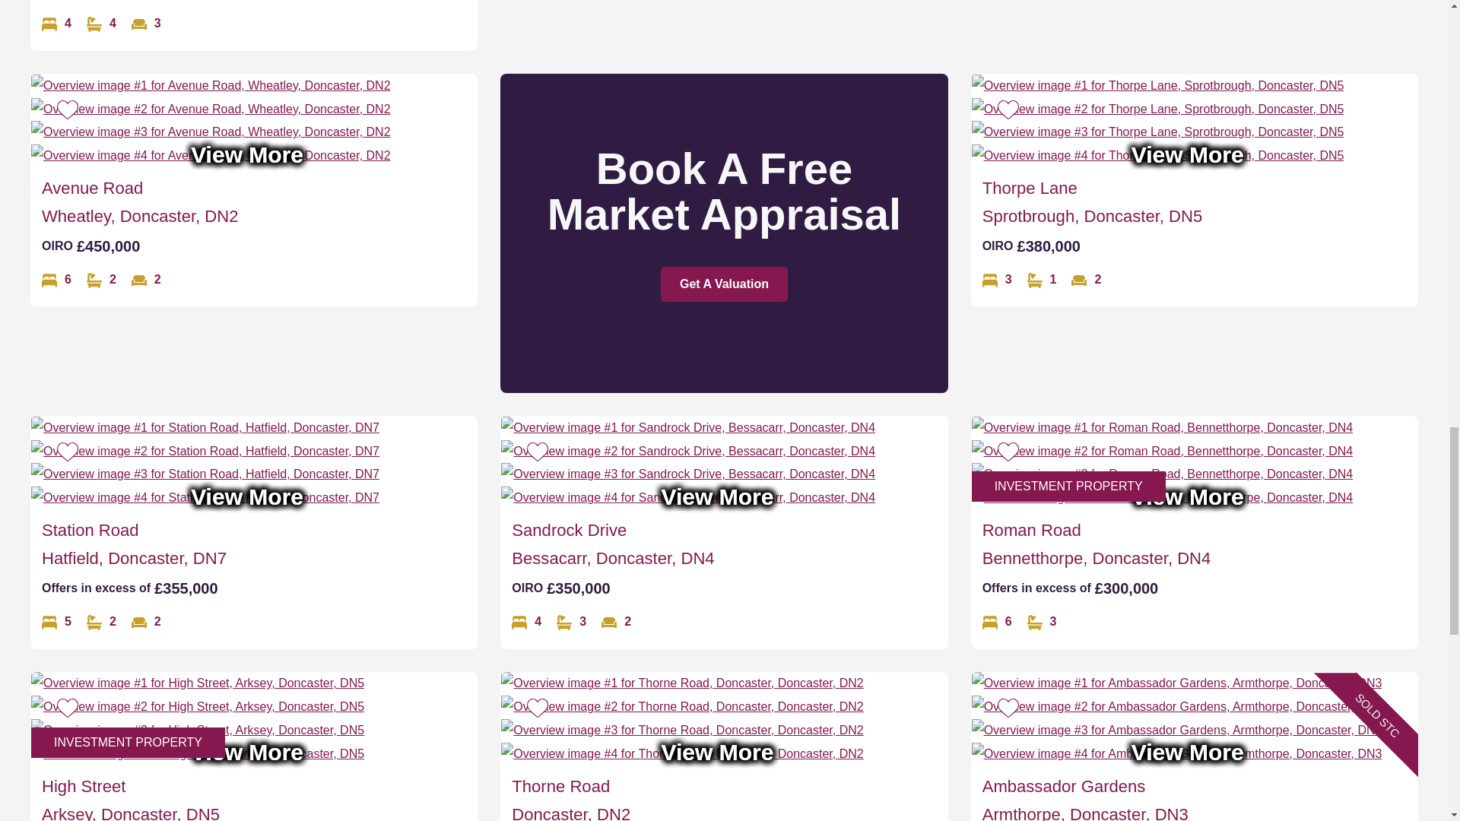 This screenshot has width=1460, height=821. I want to click on Public Rooms, so click(1086, 280).